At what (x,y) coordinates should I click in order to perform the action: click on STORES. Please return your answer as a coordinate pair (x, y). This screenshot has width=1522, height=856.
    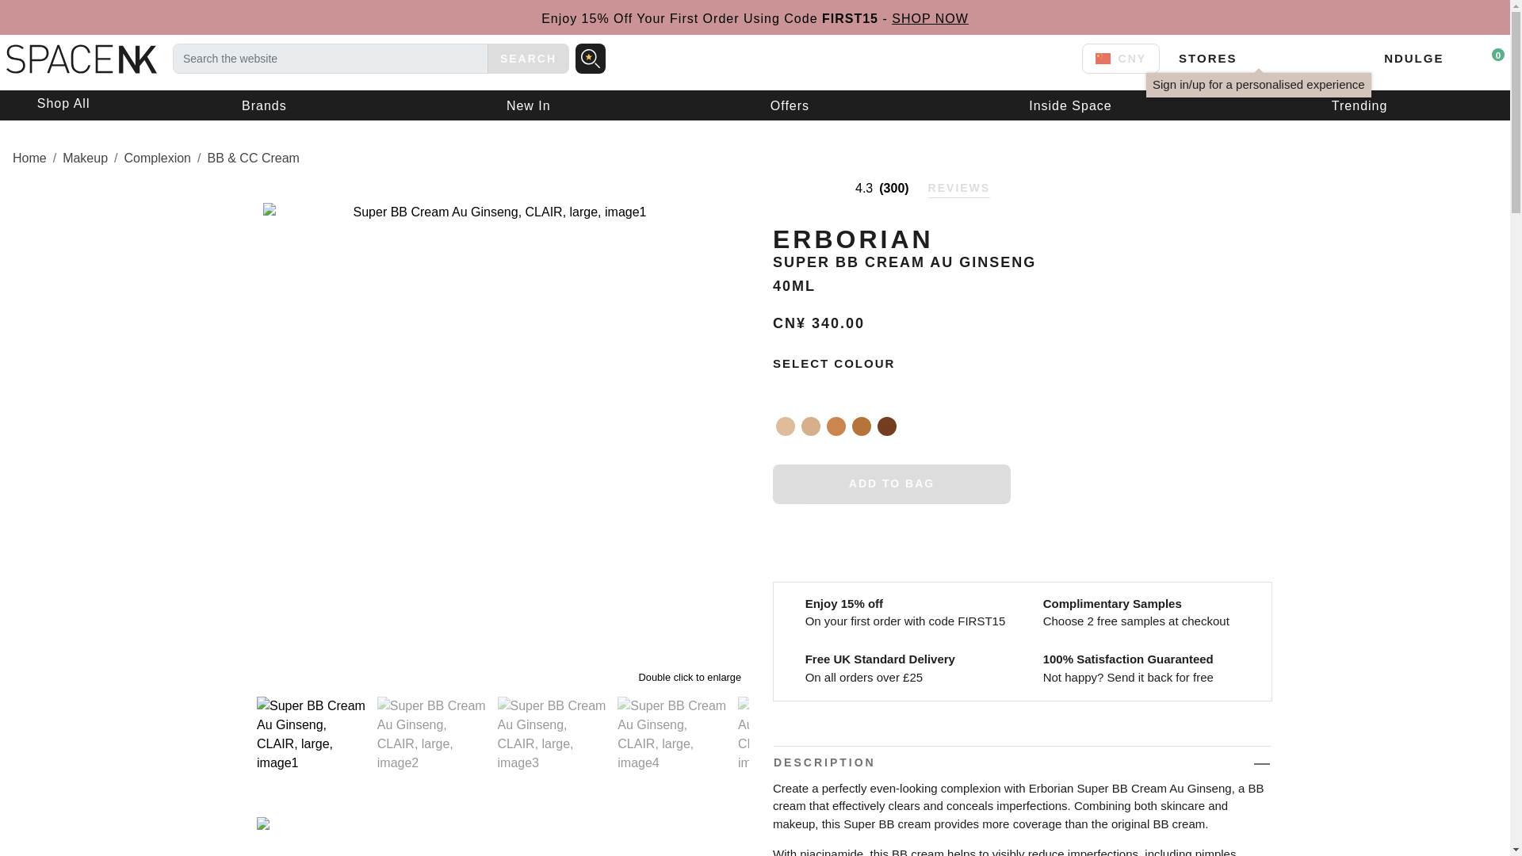
    Looking at the image, I should click on (1207, 57).